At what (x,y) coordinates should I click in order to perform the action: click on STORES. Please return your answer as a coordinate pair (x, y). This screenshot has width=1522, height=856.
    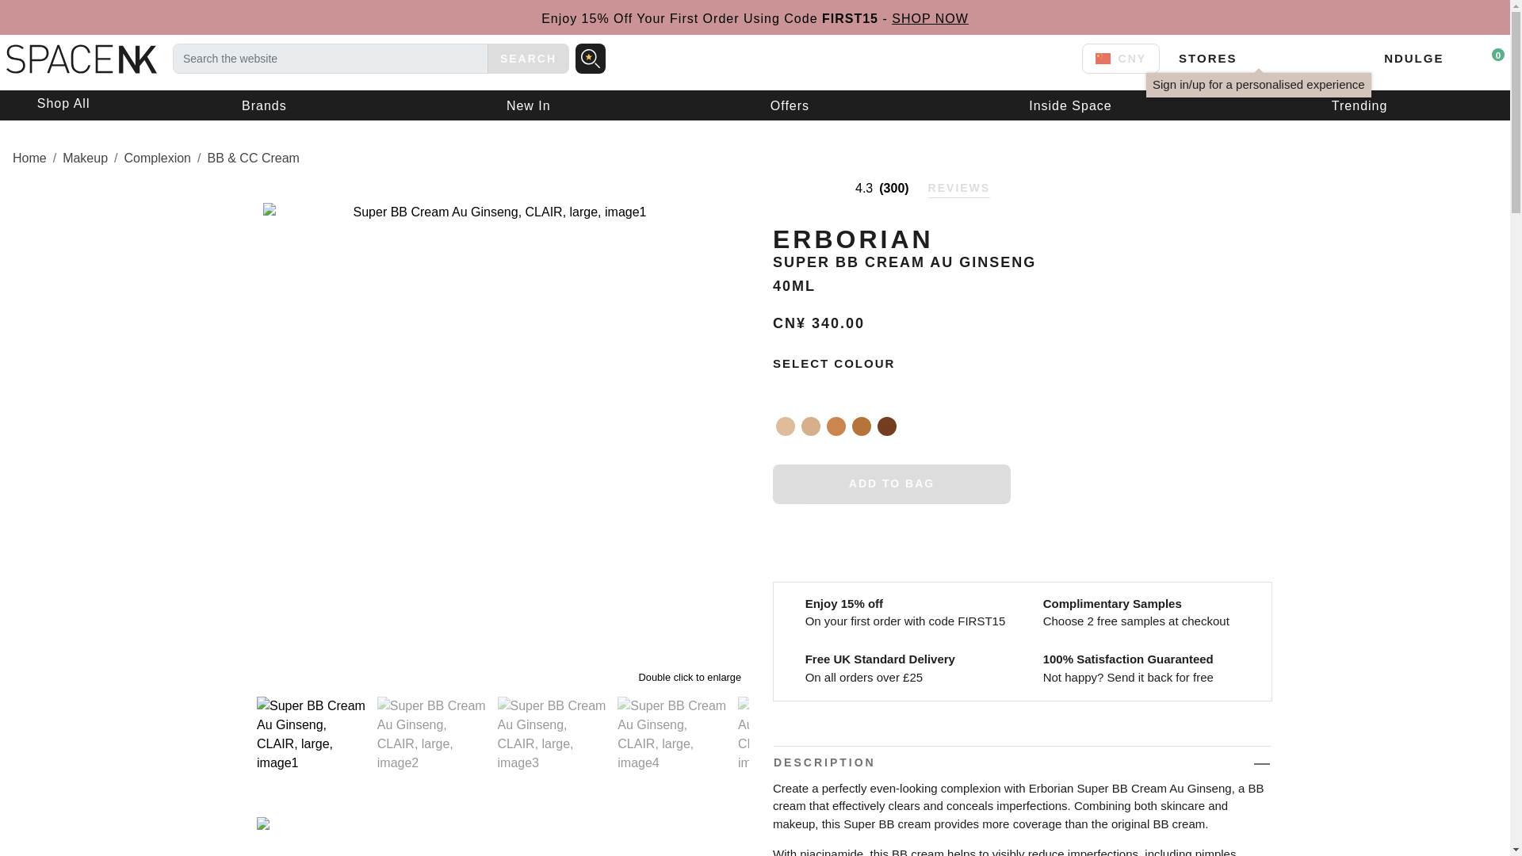
    Looking at the image, I should click on (1207, 57).